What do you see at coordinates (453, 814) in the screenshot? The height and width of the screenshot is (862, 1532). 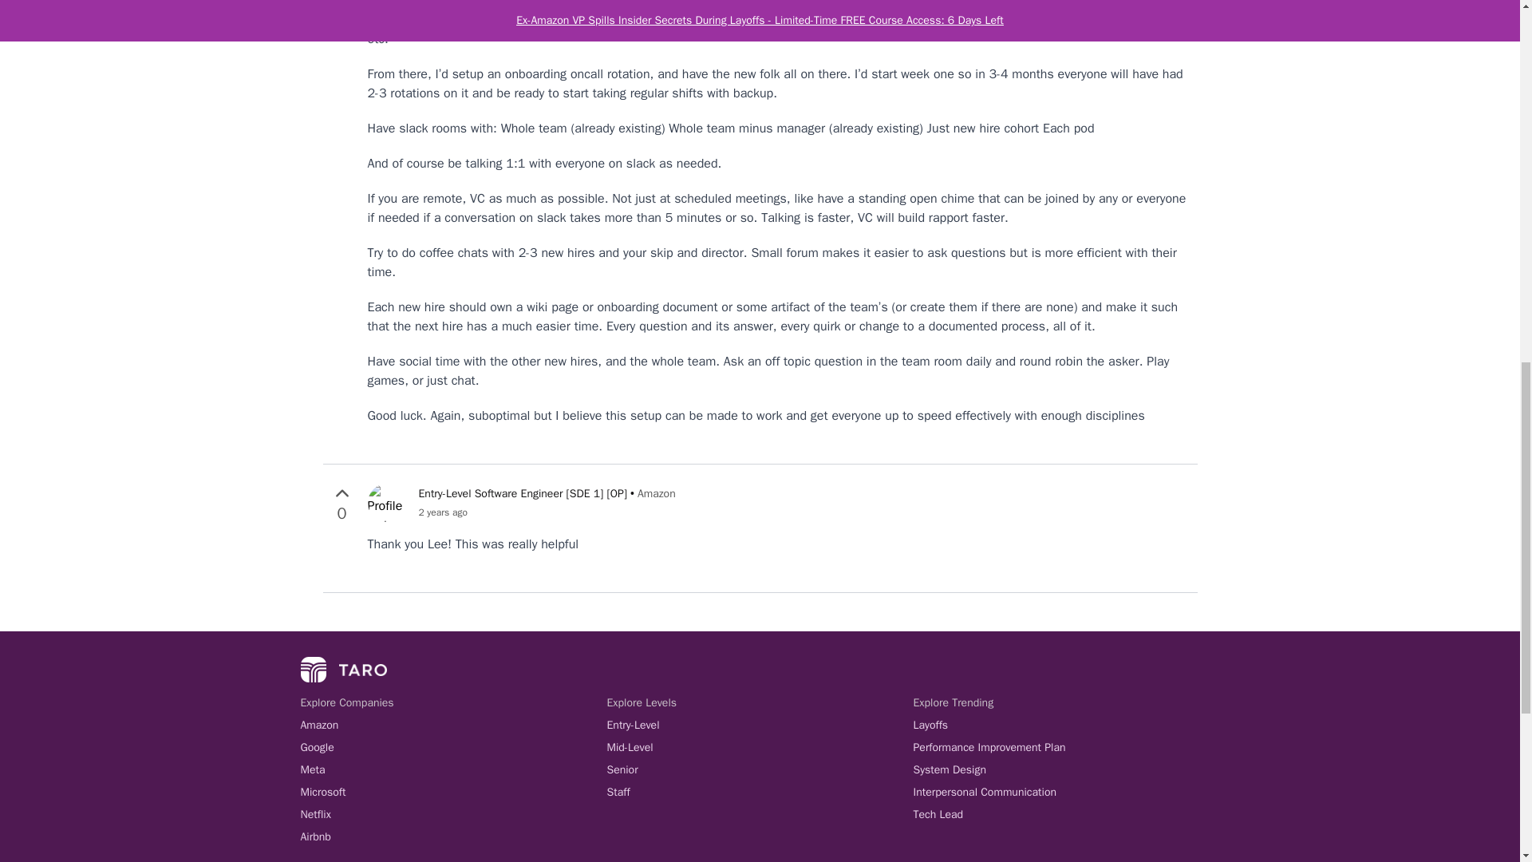 I see `Netflix` at bounding box center [453, 814].